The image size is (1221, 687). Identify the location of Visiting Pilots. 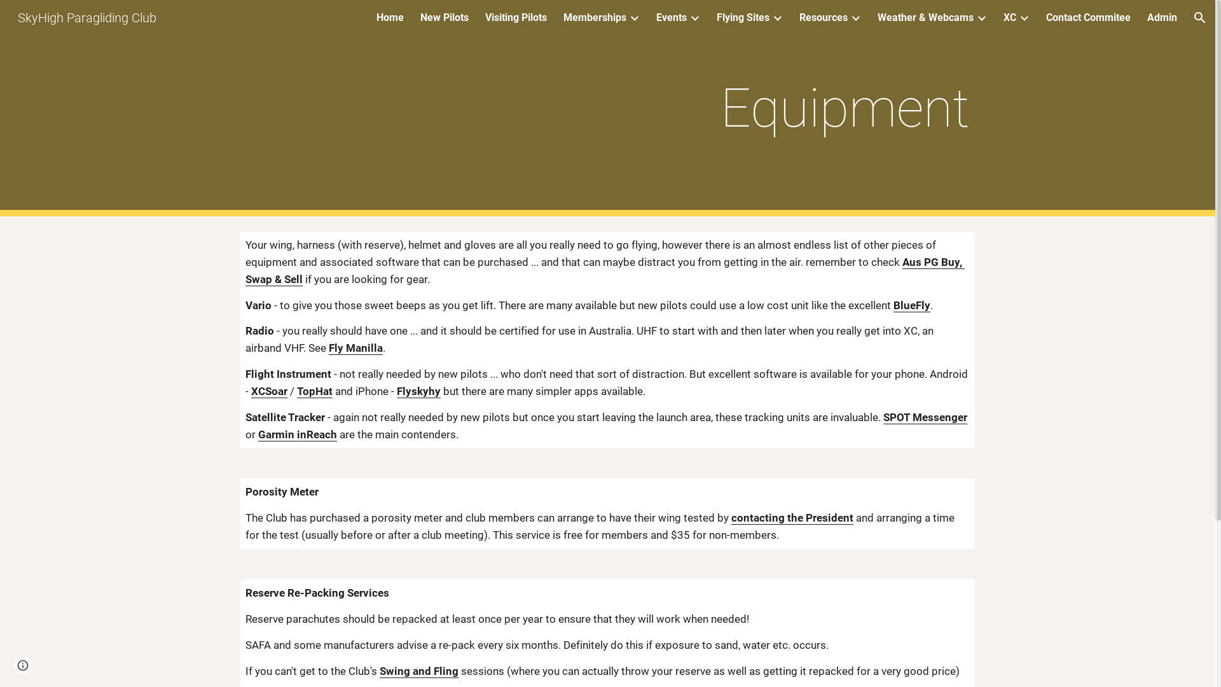
(516, 18).